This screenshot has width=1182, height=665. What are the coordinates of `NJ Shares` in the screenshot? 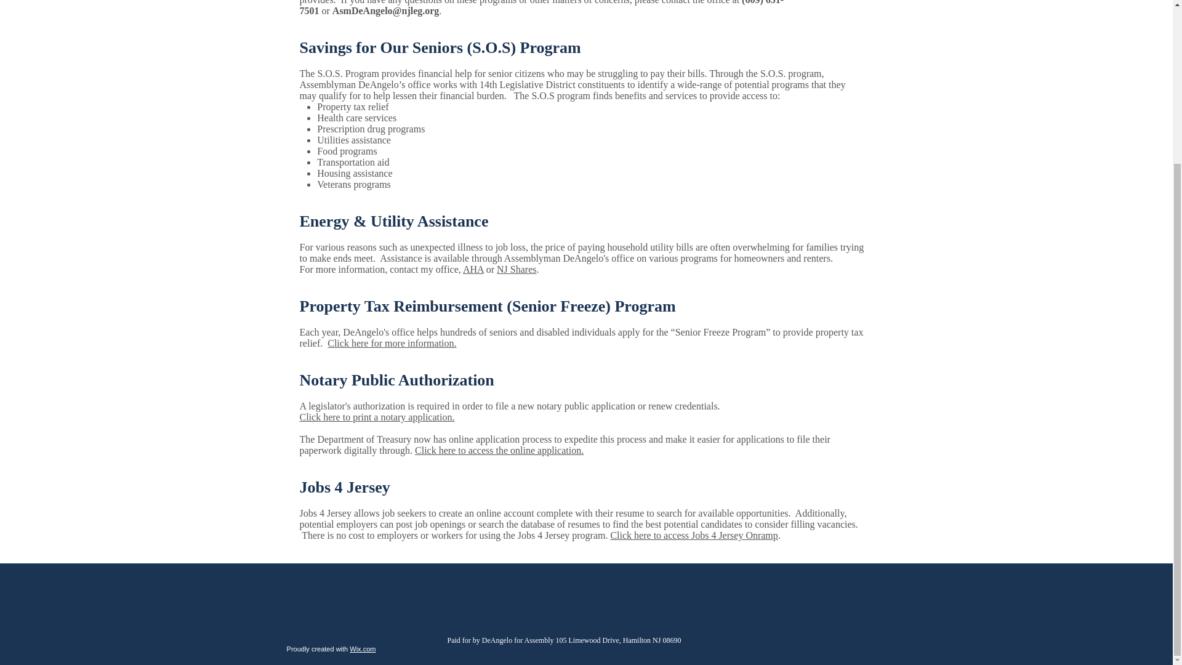 It's located at (516, 269).